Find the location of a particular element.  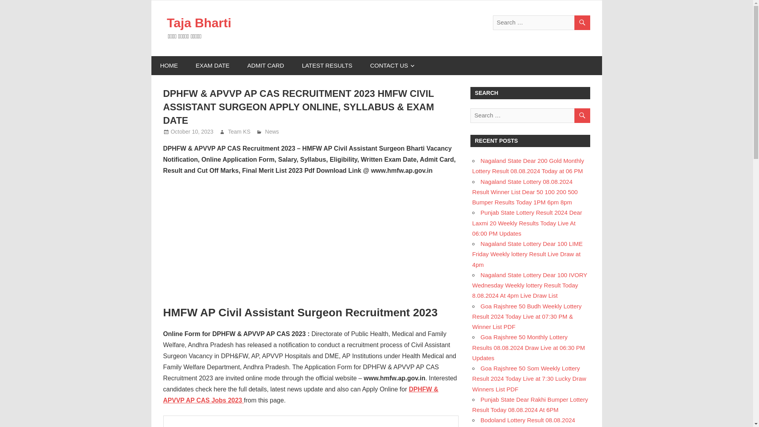

View all posts by Team KS is located at coordinates (239, 132).